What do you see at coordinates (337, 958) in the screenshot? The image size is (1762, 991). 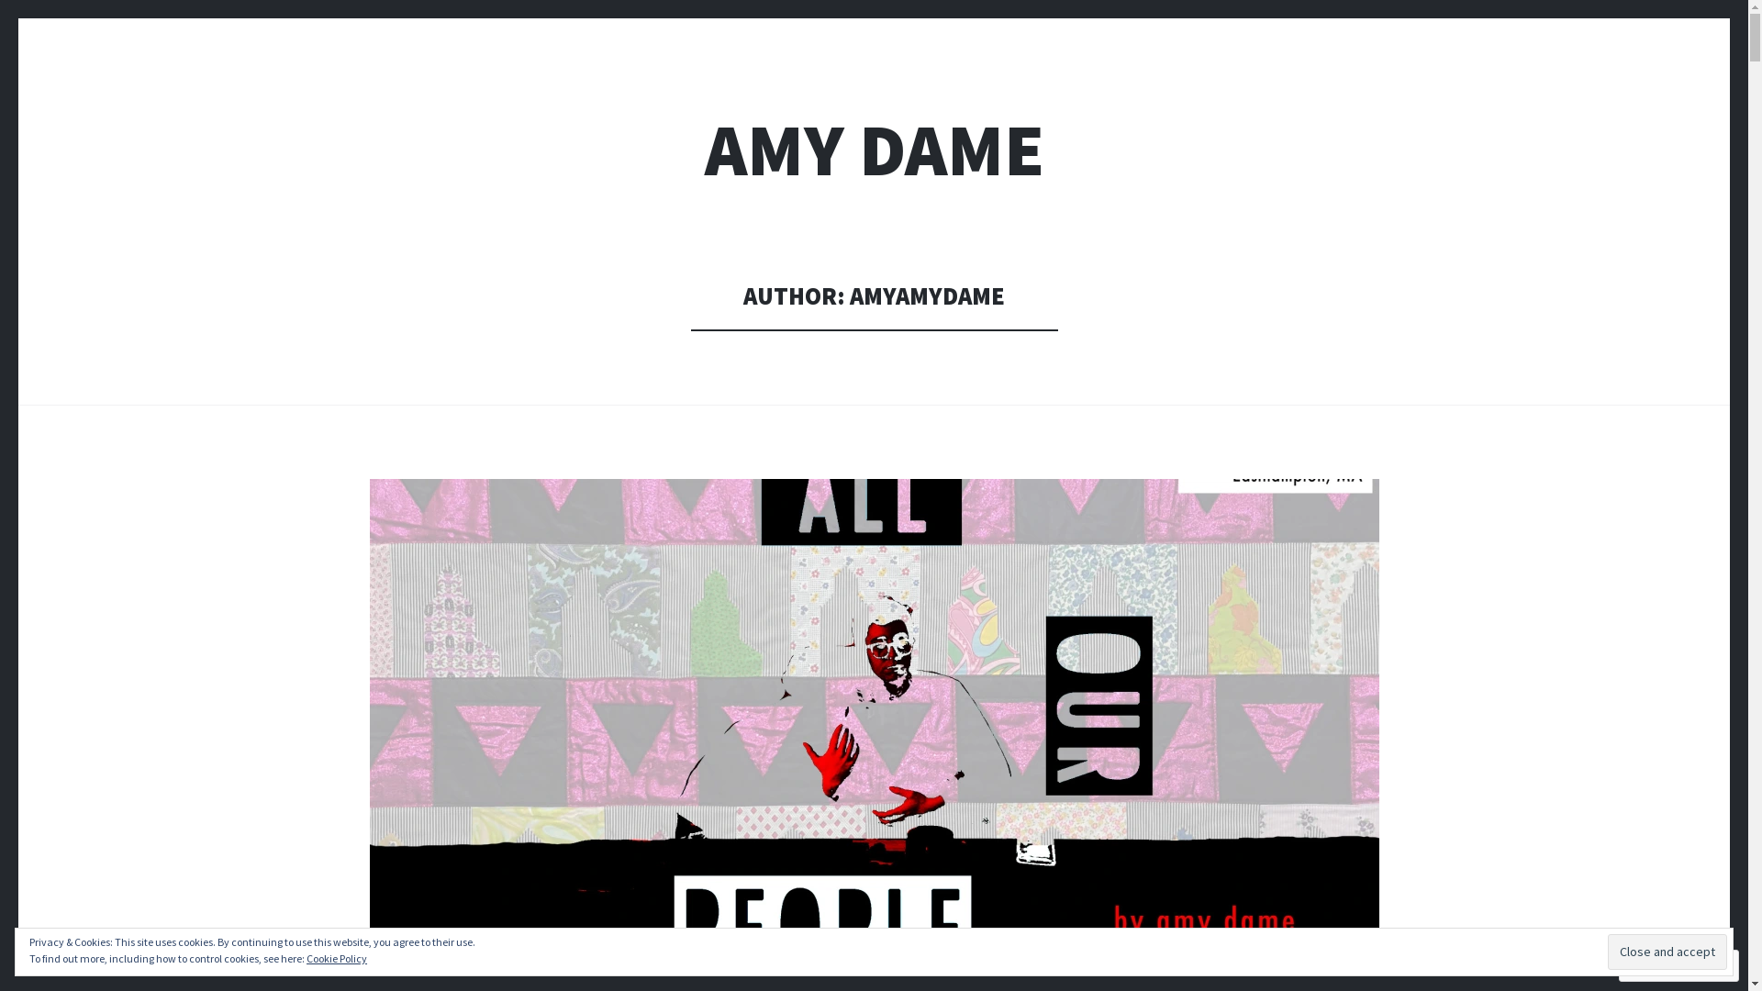 I see `Cookie Policy` at bounding box center [337, 958].